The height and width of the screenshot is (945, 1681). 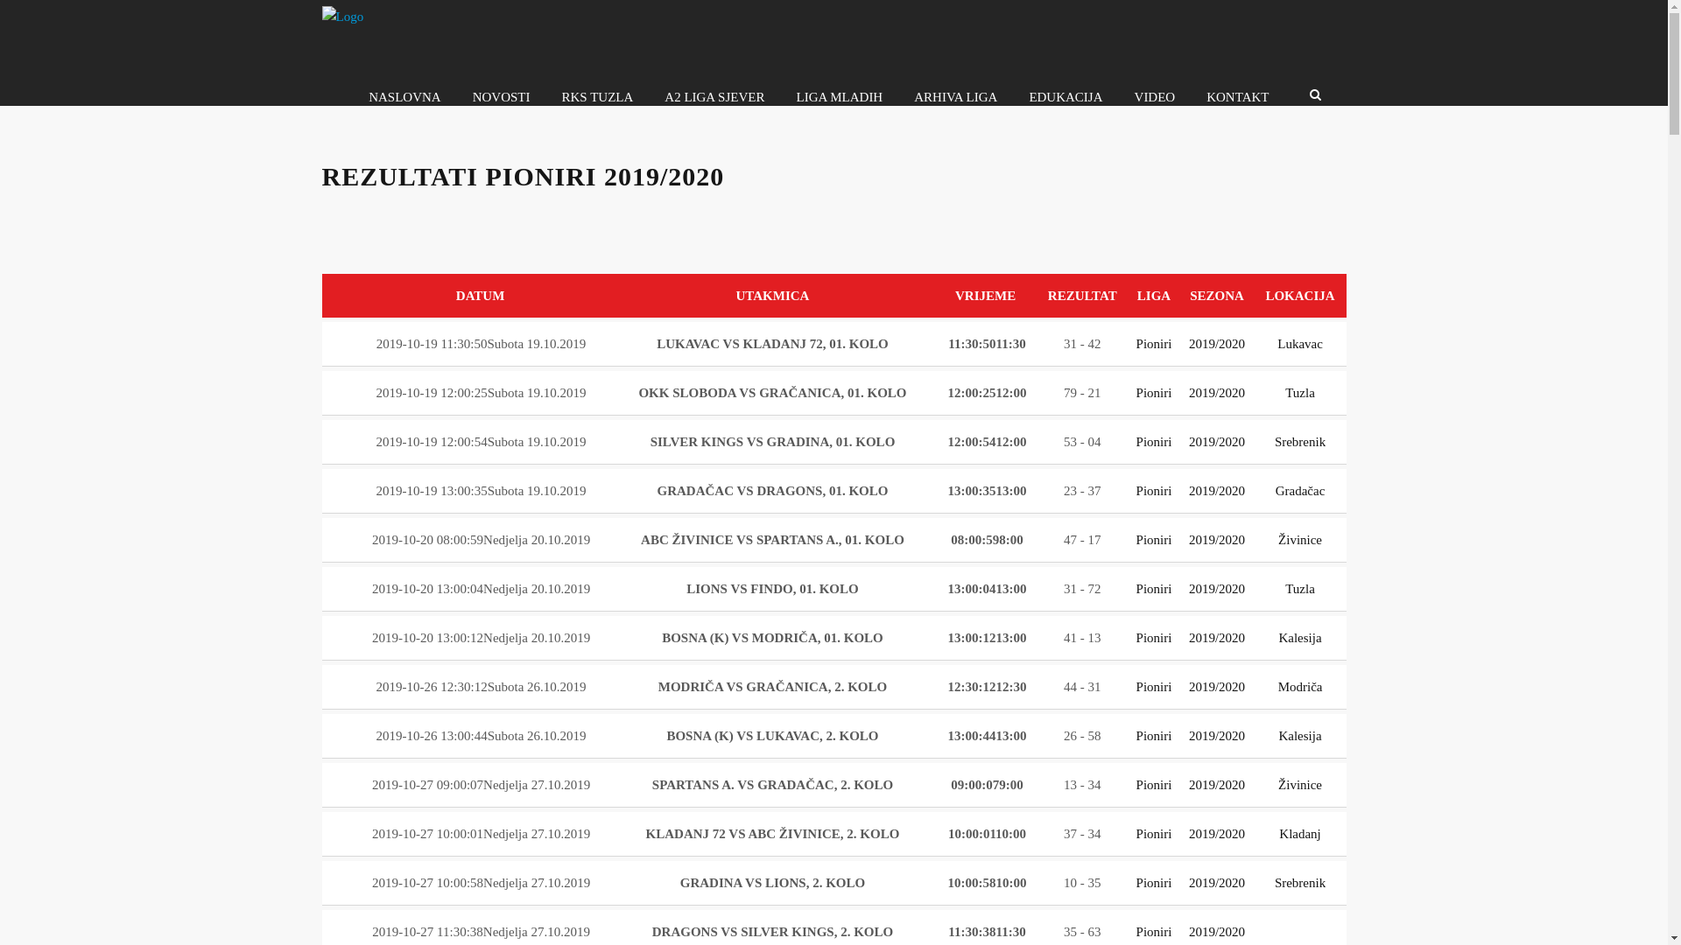 I want to click on  12:00:5412:00, so click(x=986, y=442).